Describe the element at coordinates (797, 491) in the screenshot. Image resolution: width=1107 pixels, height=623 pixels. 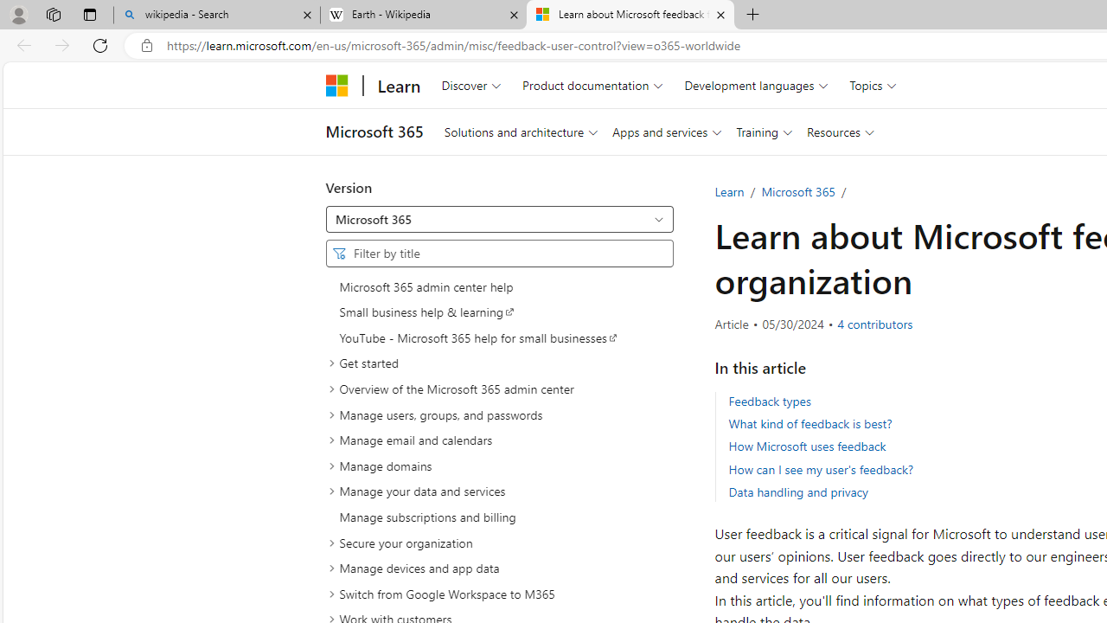
I see `Data handling and privacy` at that location.